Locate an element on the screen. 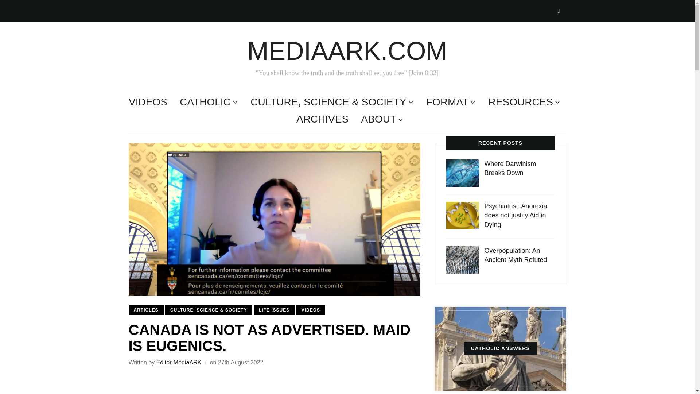 Image resolution: width=700 pixels, height=394 pixels. Posts by Editor-MediaARK is located at coordinates (179, 363).